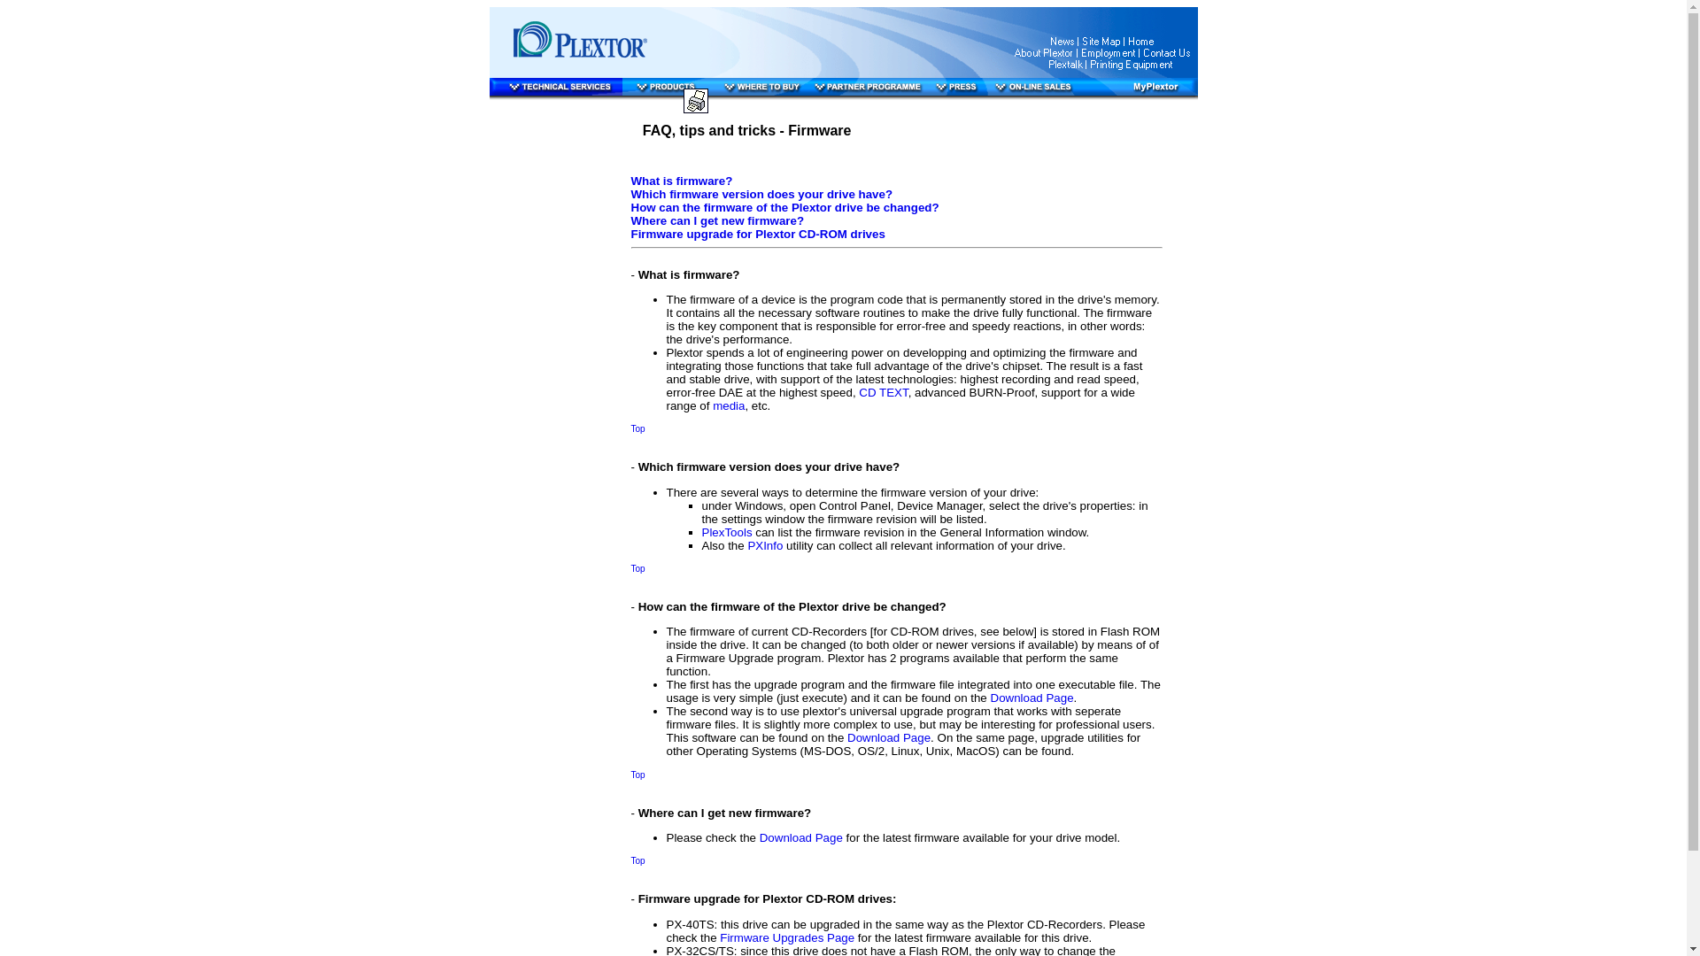 This screenshot has width=1700, height=956. I want to click on Download Page, so click(801, 837).